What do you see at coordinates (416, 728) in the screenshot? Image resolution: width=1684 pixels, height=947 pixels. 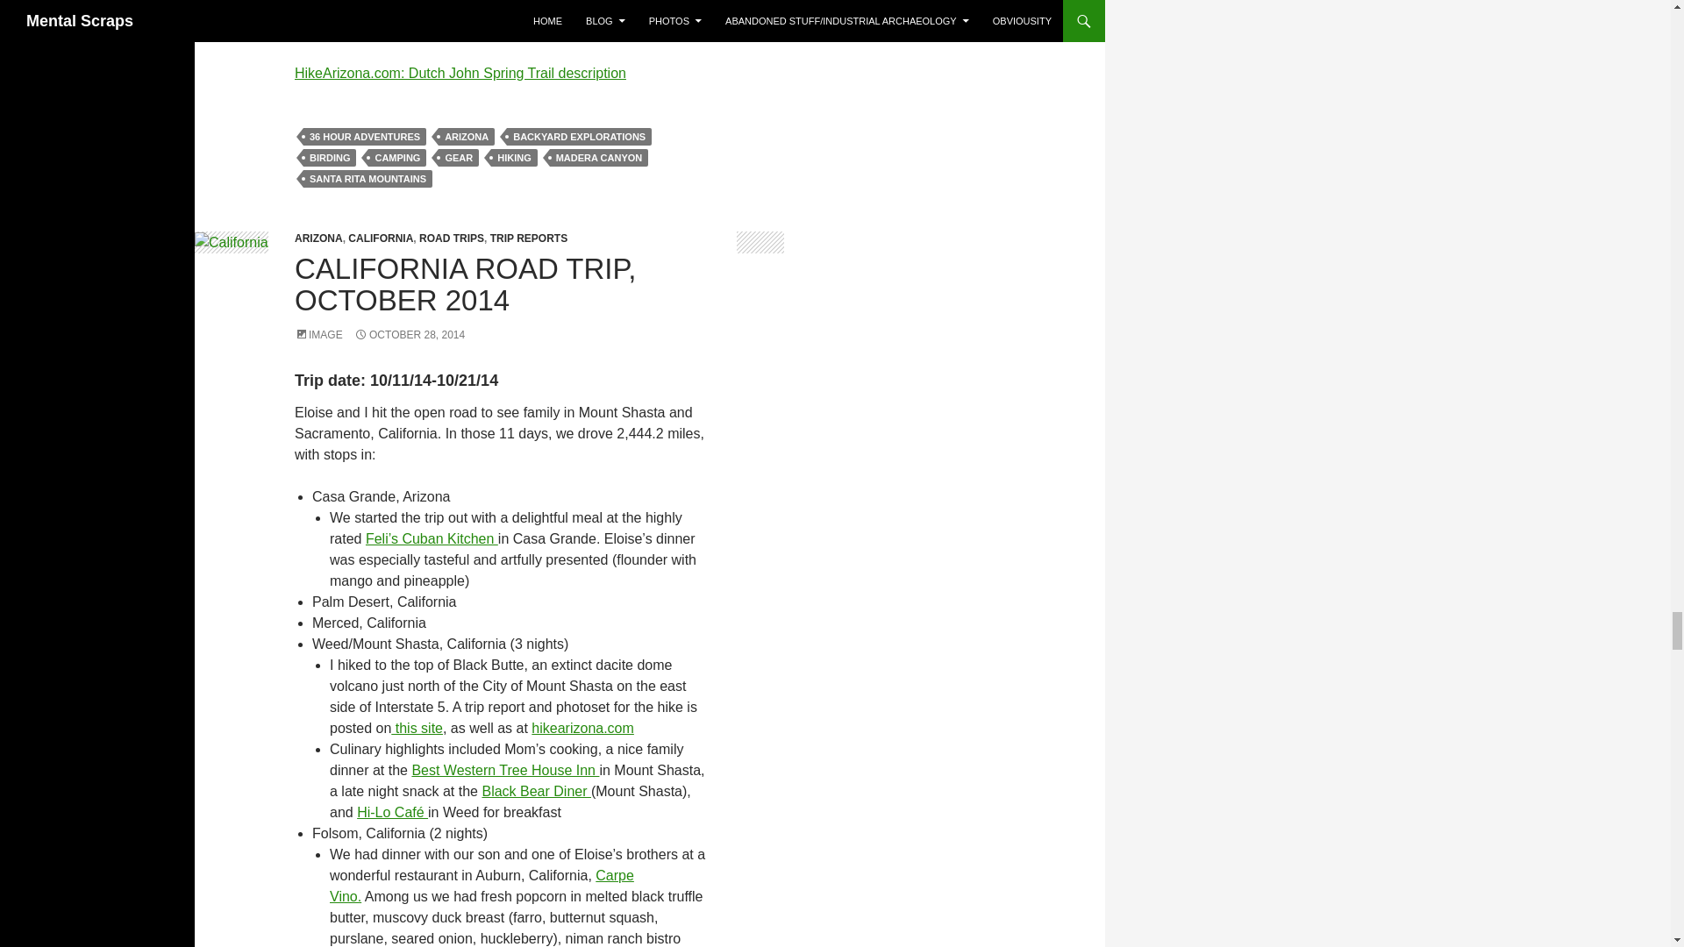 I see `Black Butte trip report on Mental Scraps` at bounding box center [416, 728].